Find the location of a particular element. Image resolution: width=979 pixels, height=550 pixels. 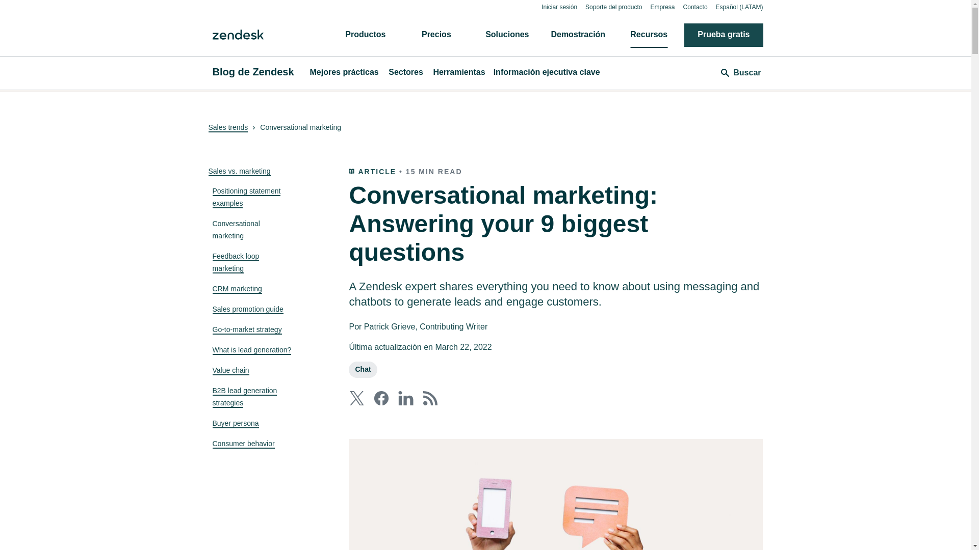

Empresa is located at coordinates (663, 7).